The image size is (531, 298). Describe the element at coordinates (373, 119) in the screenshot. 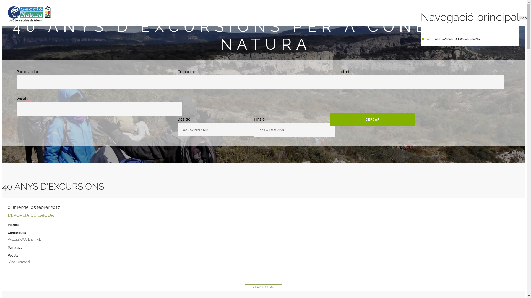

I see `CERCAR` at that location.